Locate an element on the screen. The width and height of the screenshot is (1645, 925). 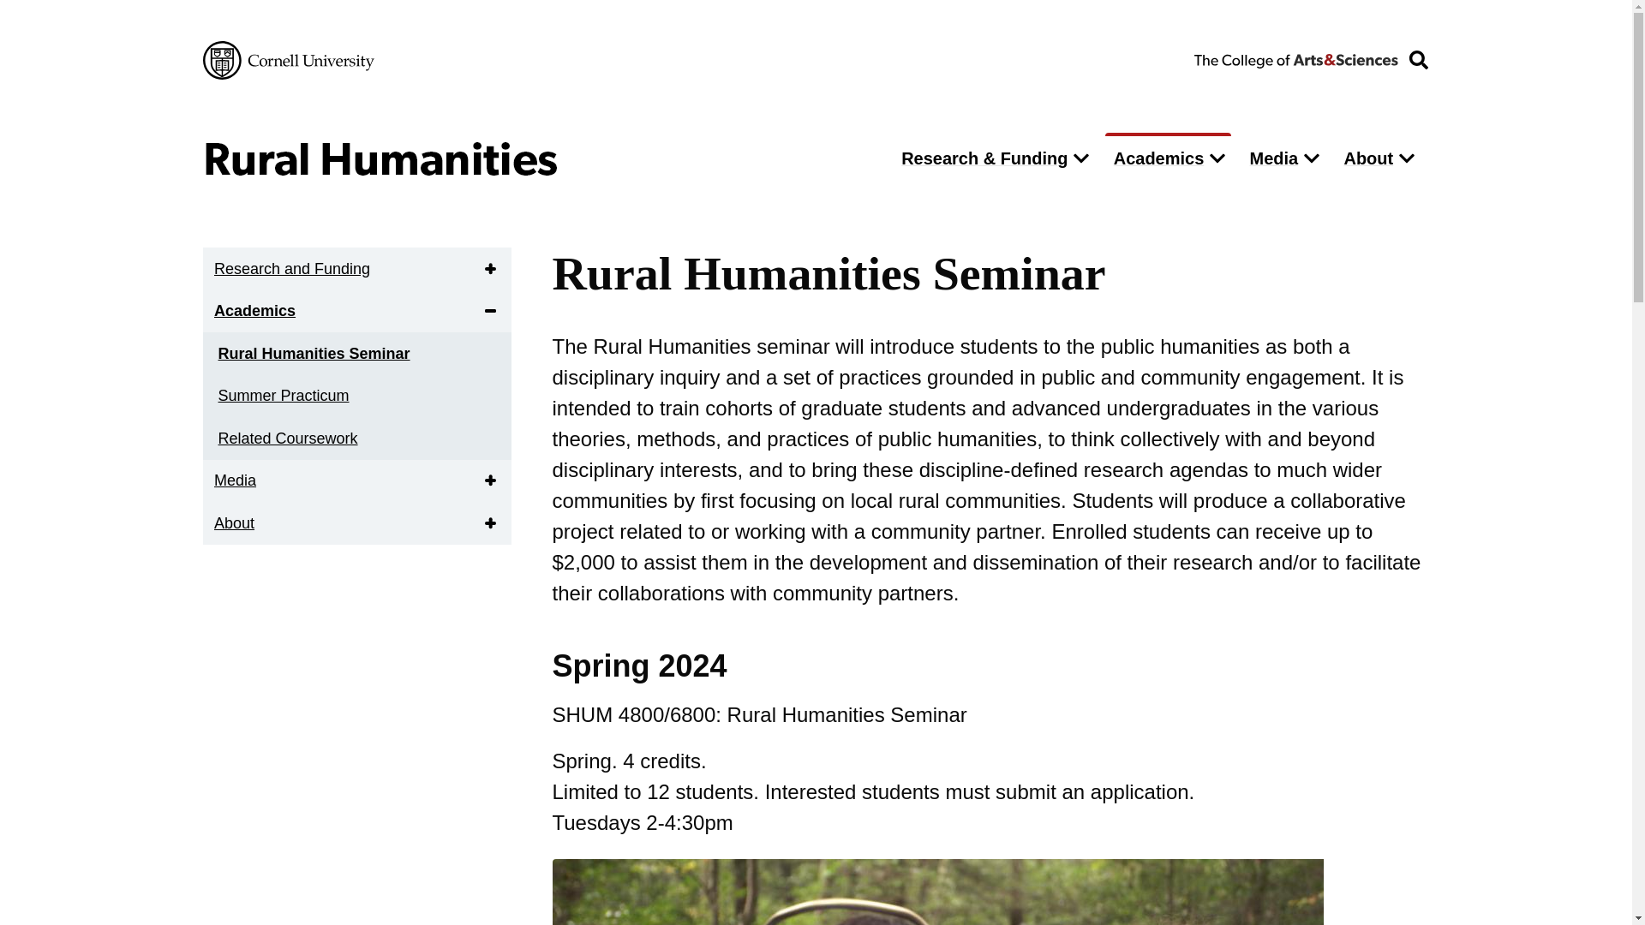
Department Homepage is located at coordinates (536, 158).